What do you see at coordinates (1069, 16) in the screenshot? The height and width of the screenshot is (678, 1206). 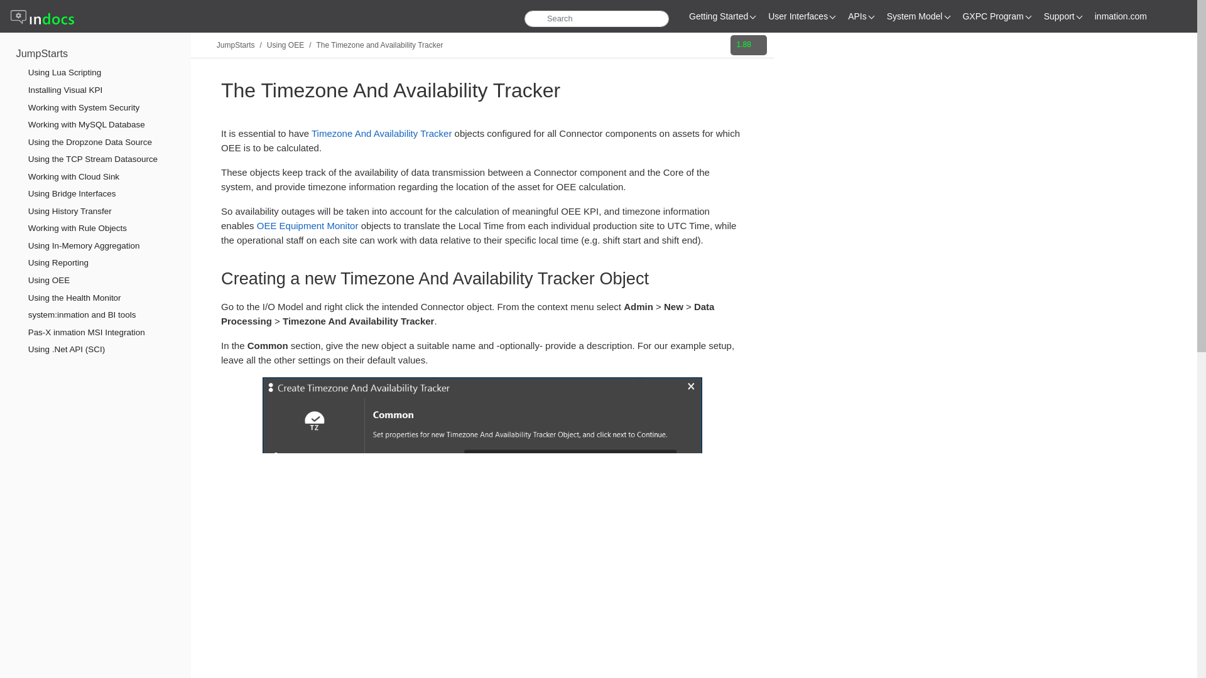 I see `Support` at bounding box center [1069, 16].